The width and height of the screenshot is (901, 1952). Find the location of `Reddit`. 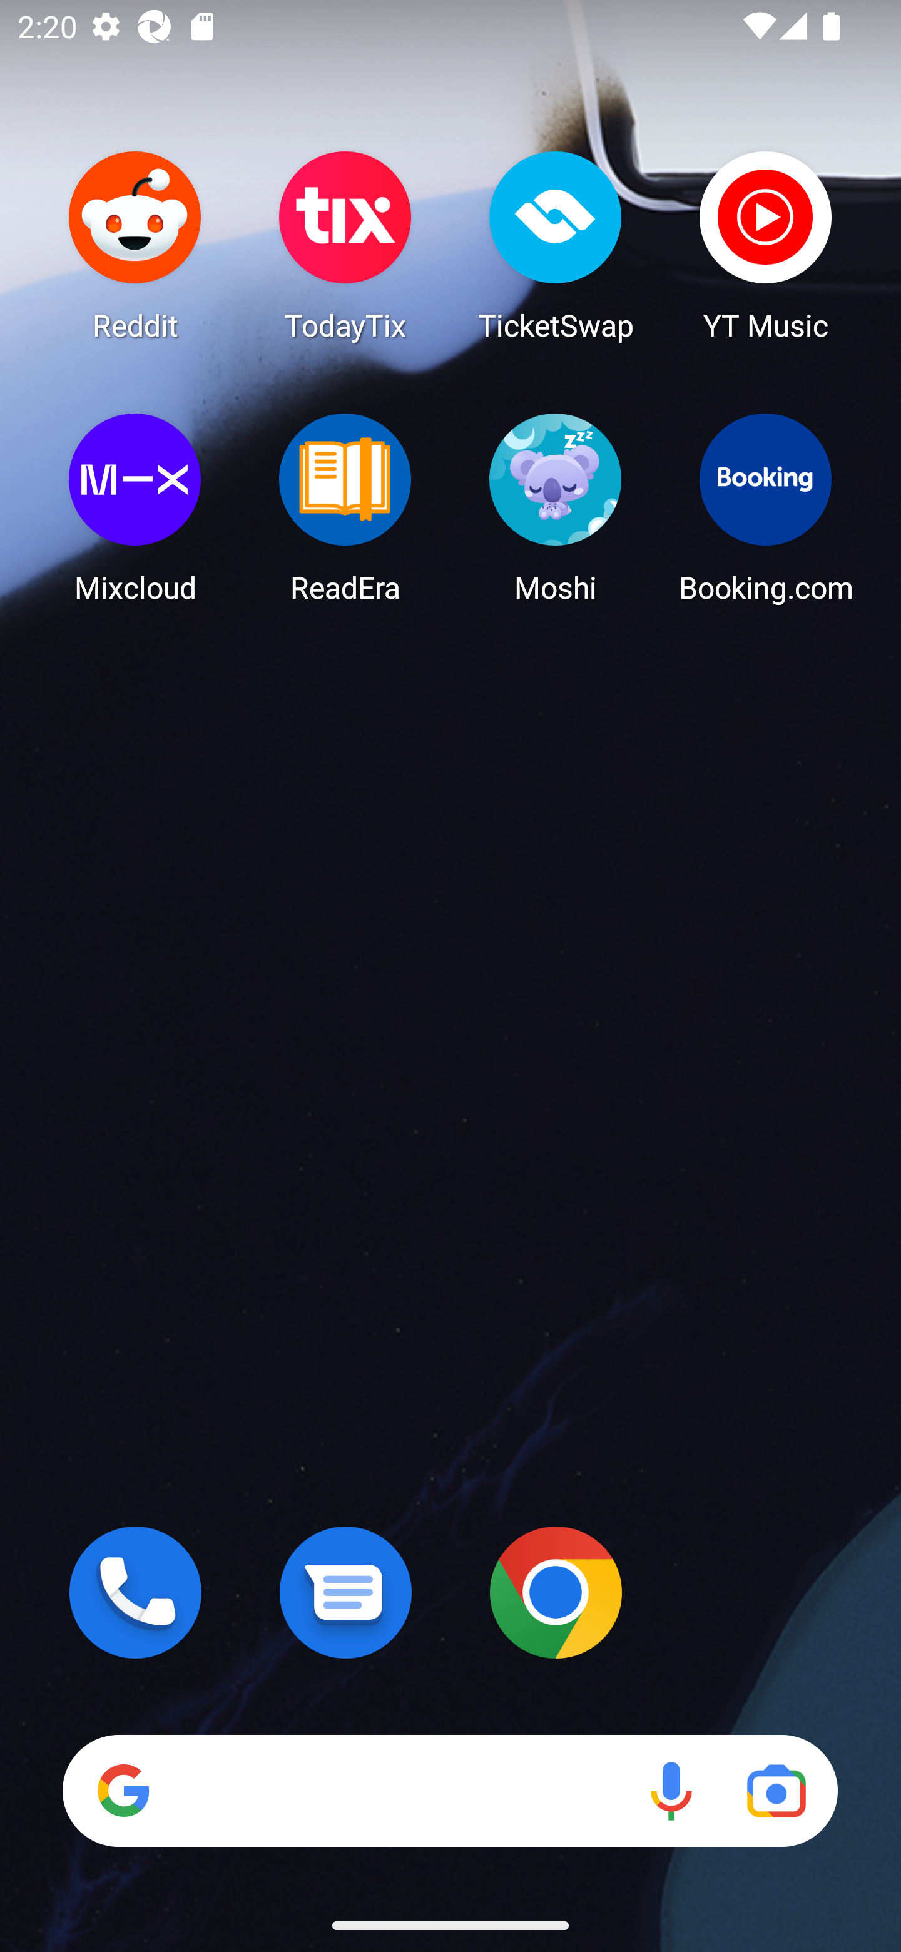

Reddit is located at coordinates (135, 245).